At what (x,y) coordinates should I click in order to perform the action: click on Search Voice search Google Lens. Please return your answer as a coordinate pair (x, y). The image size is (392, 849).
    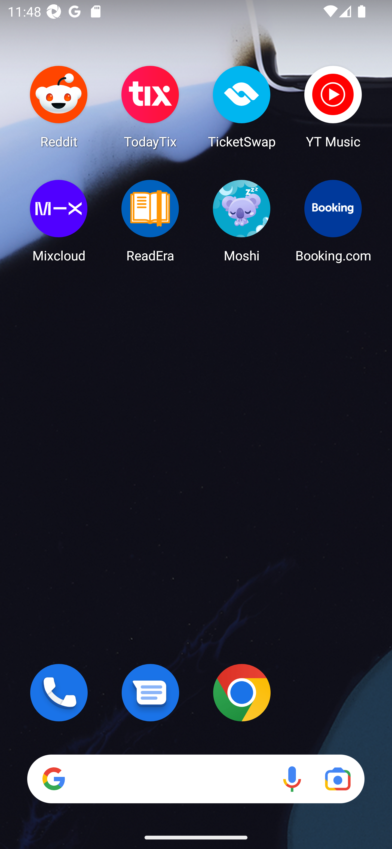
    Looking at the image, I should click on (196, 779).